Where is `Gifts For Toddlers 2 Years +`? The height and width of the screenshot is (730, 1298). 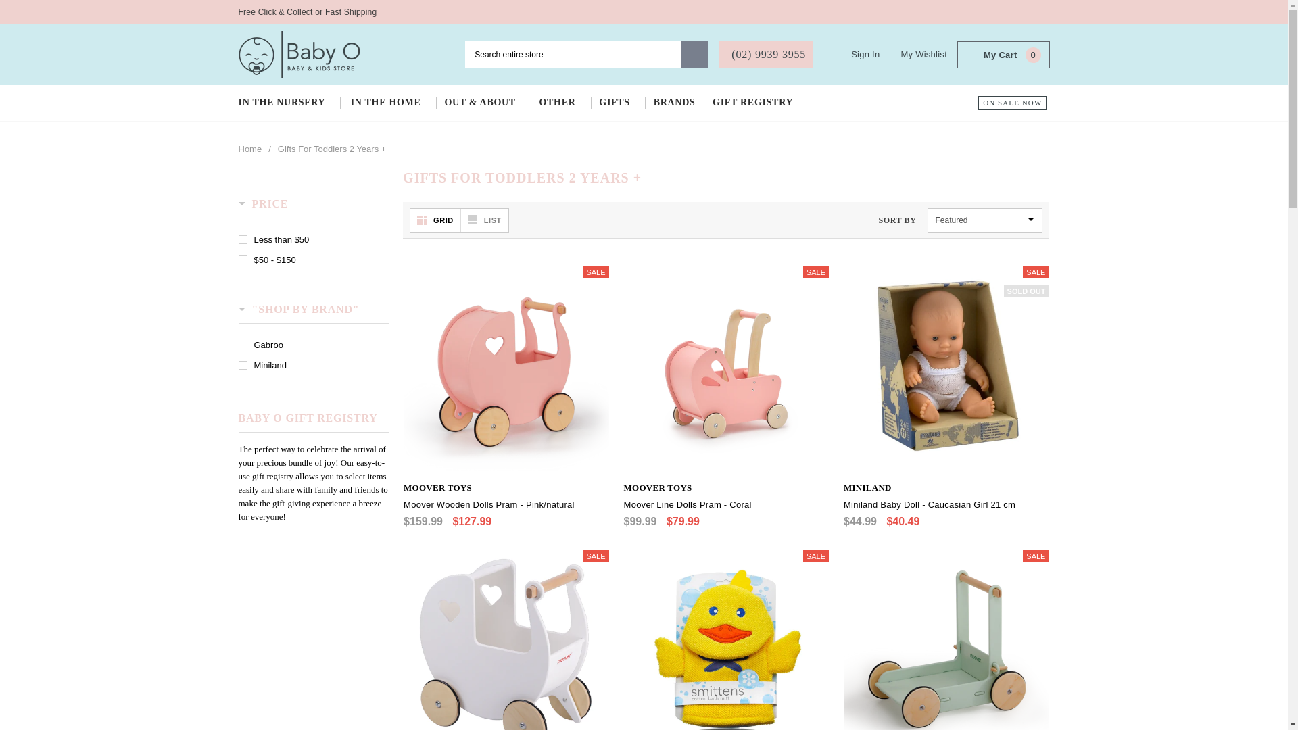 Gifts For Toddlers 2 Years + is located at coordinates (333, 149).